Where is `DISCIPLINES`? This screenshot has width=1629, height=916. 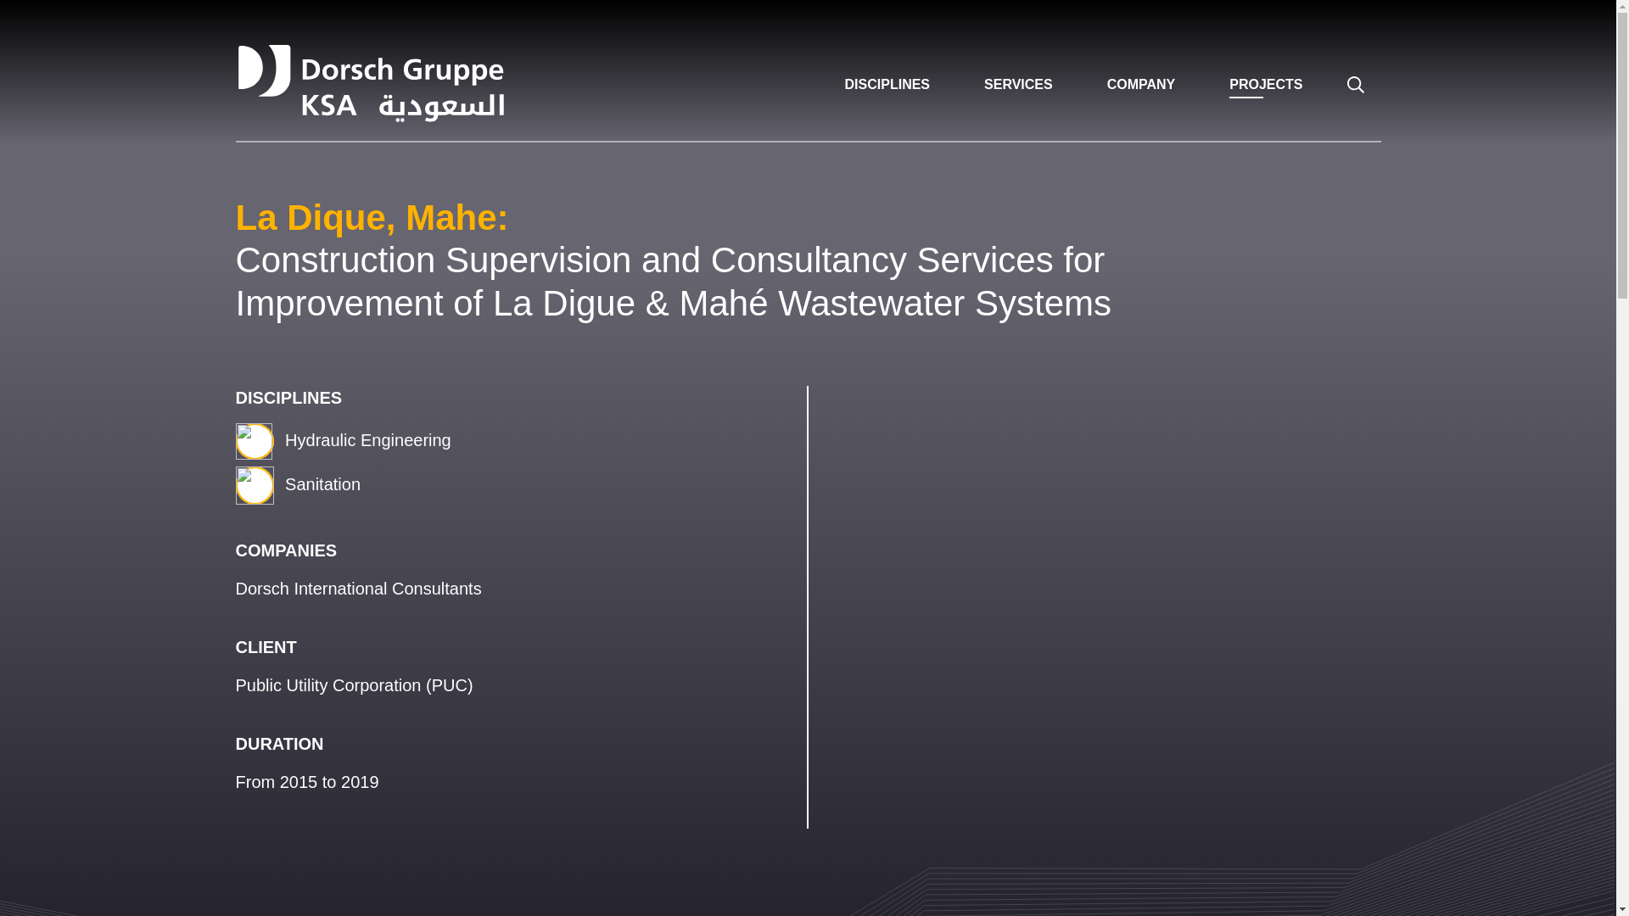 DISCIPLINES is located at coordinates (887, 84).